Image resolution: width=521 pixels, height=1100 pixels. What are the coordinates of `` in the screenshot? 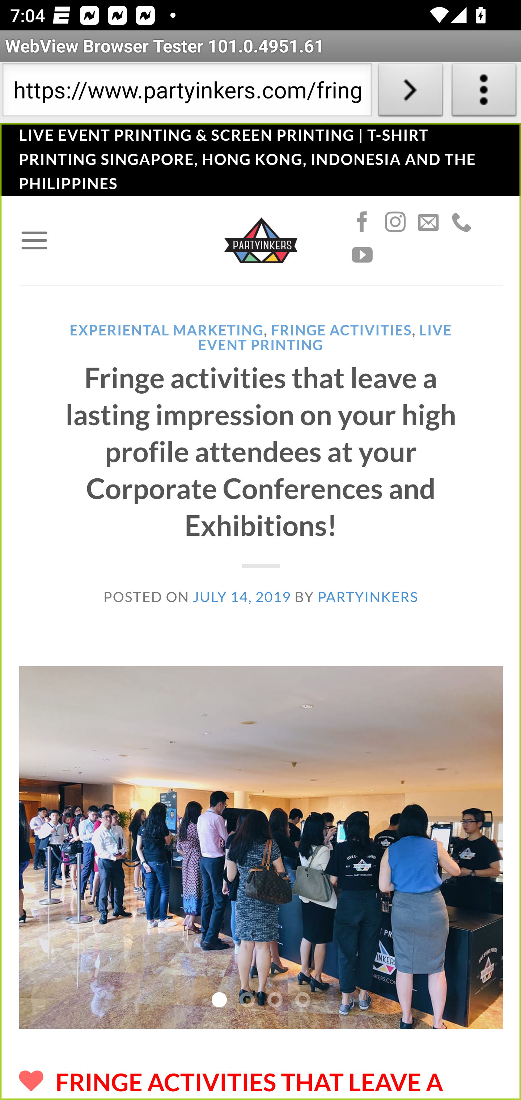 It's located at (362, 255).